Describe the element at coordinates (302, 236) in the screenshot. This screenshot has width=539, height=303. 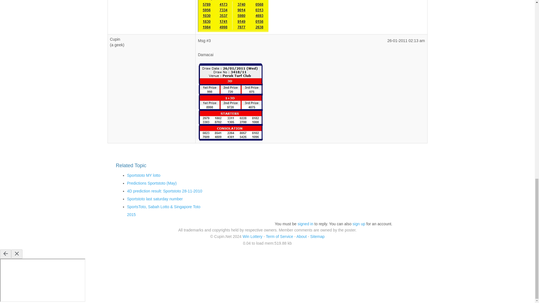
I see `About` at that location.